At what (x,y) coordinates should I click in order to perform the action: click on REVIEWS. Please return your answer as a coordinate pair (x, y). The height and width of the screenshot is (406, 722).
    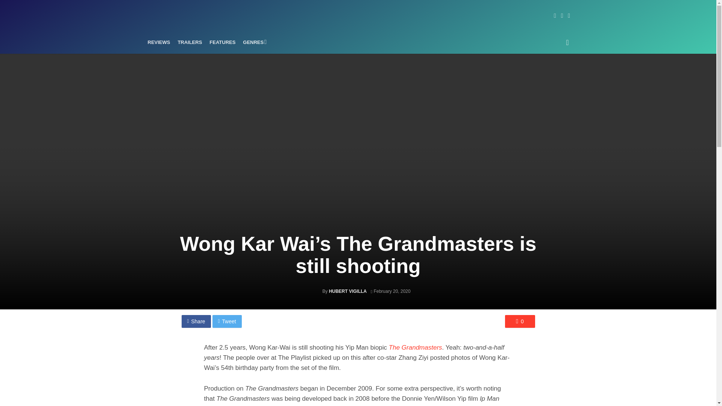
    Looking at the image, I should click on (159, 42).